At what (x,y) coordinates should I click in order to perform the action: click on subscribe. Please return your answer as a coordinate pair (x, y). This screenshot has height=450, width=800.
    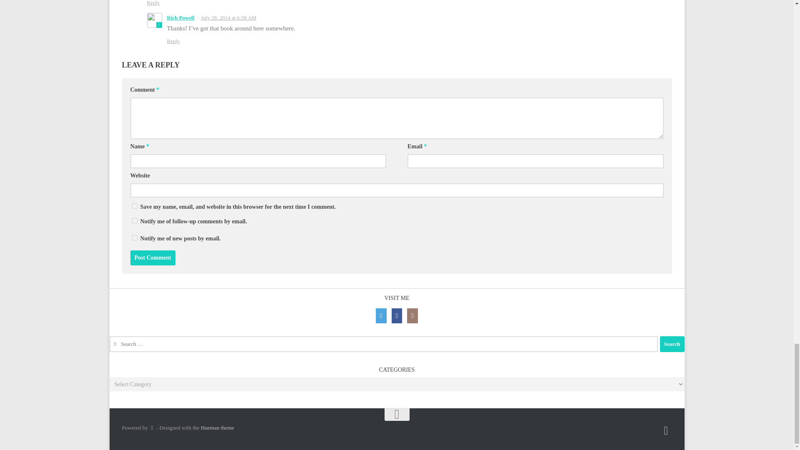
    Looking at the image, I should click on (134, 237).